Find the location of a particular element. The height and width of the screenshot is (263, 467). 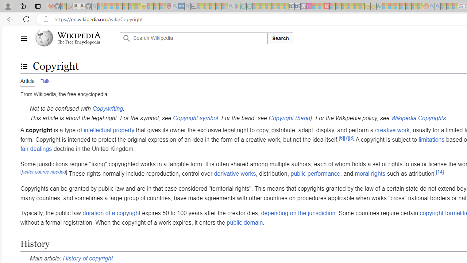

Robert H. Shmerling, MD - Harvard Health - Sleeping is located at coordinates (169, 7).